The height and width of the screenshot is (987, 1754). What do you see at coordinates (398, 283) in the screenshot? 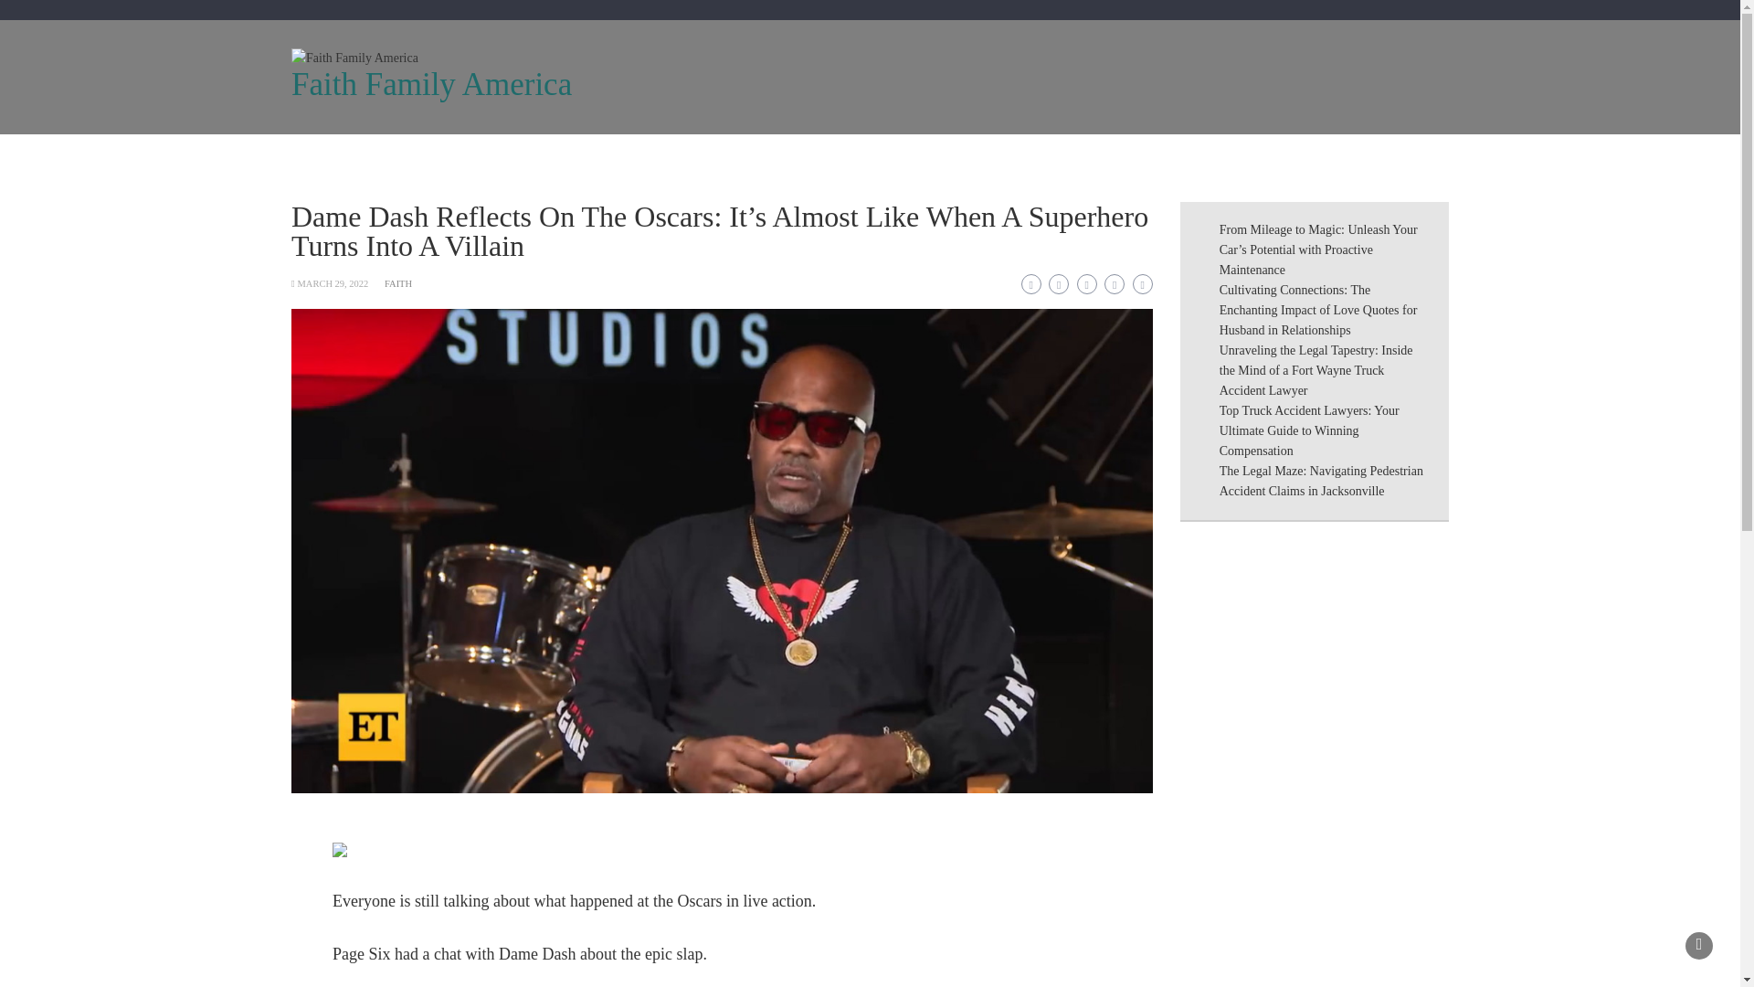
I see `FAITH` at bounding box center [398, 283].